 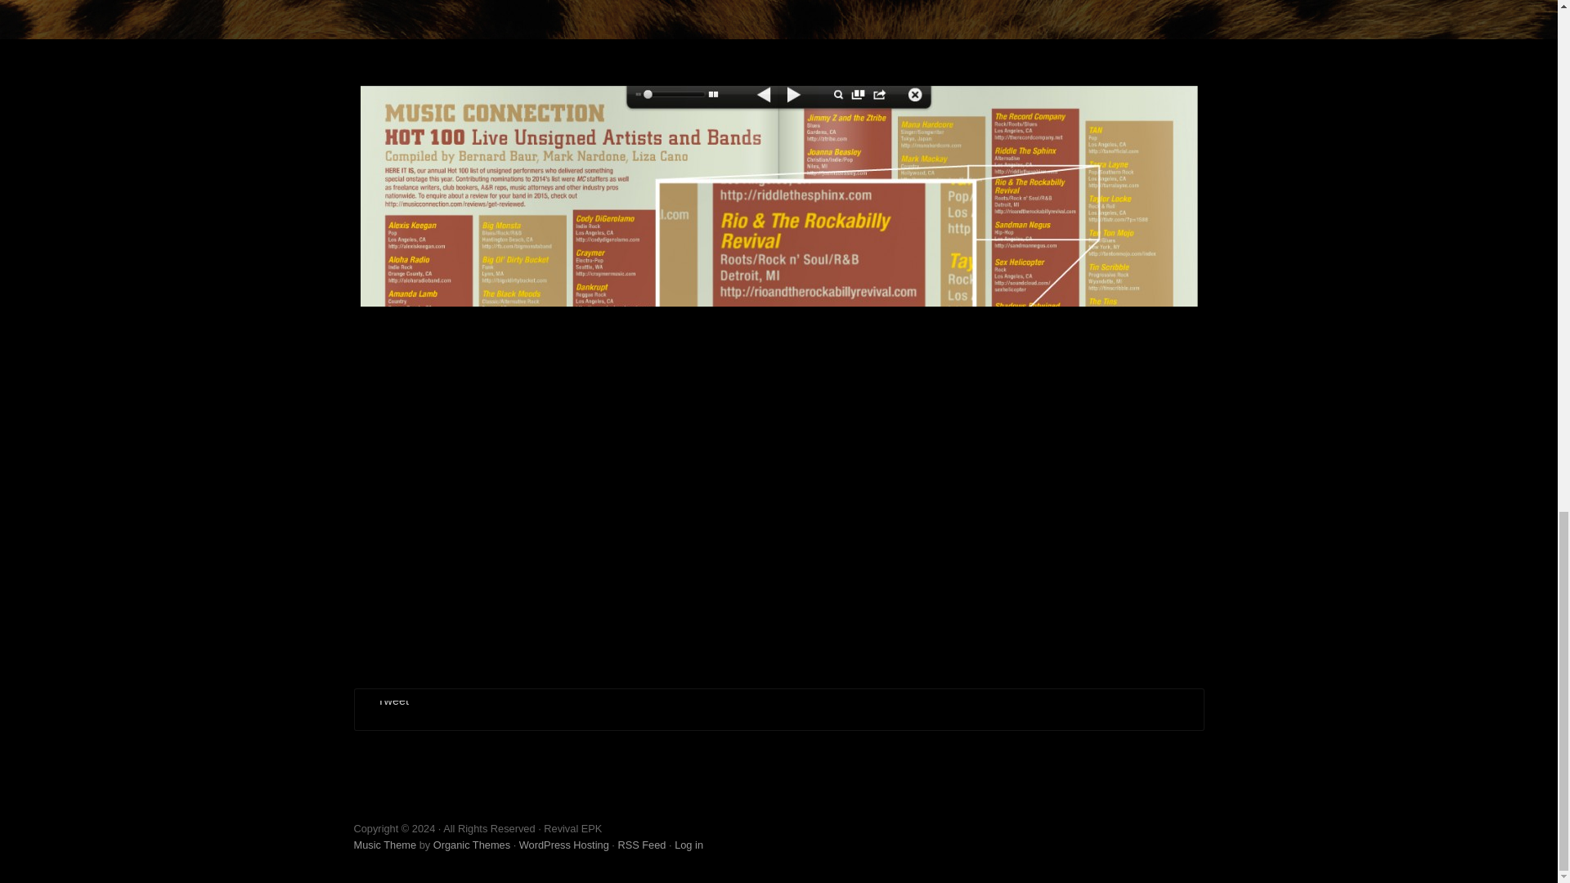 I want to click on RSS Feed, so click(x=641, y=845).